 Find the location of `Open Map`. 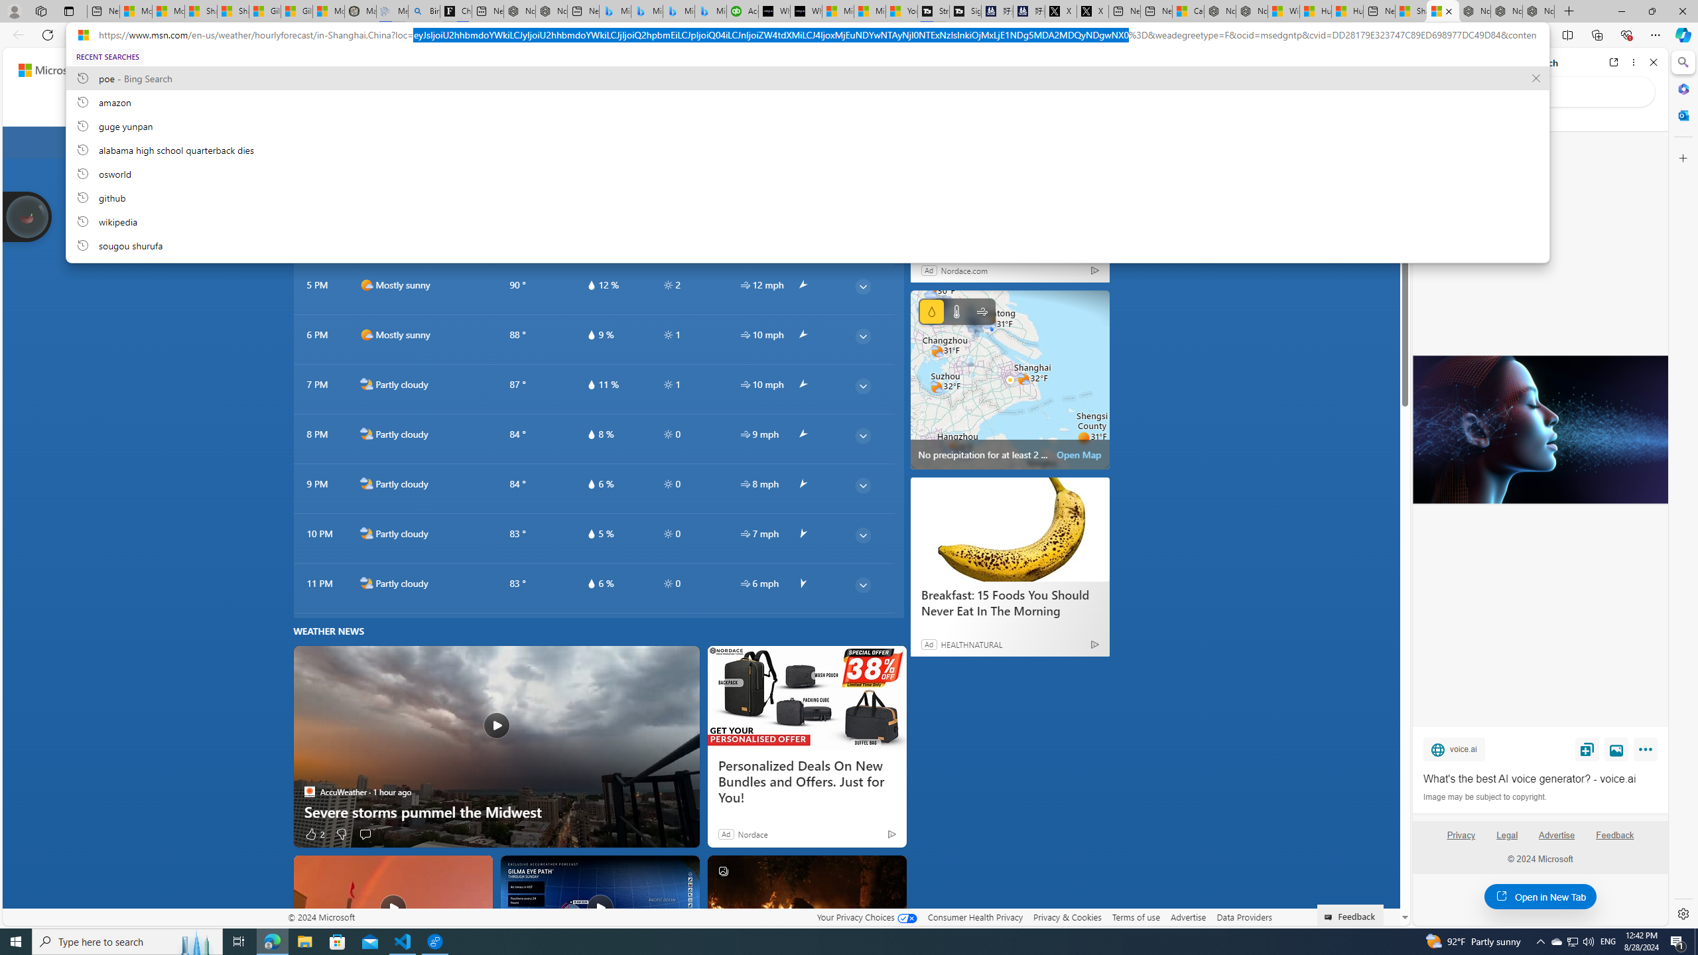

Open Map is located at coordinates (1078, 455).